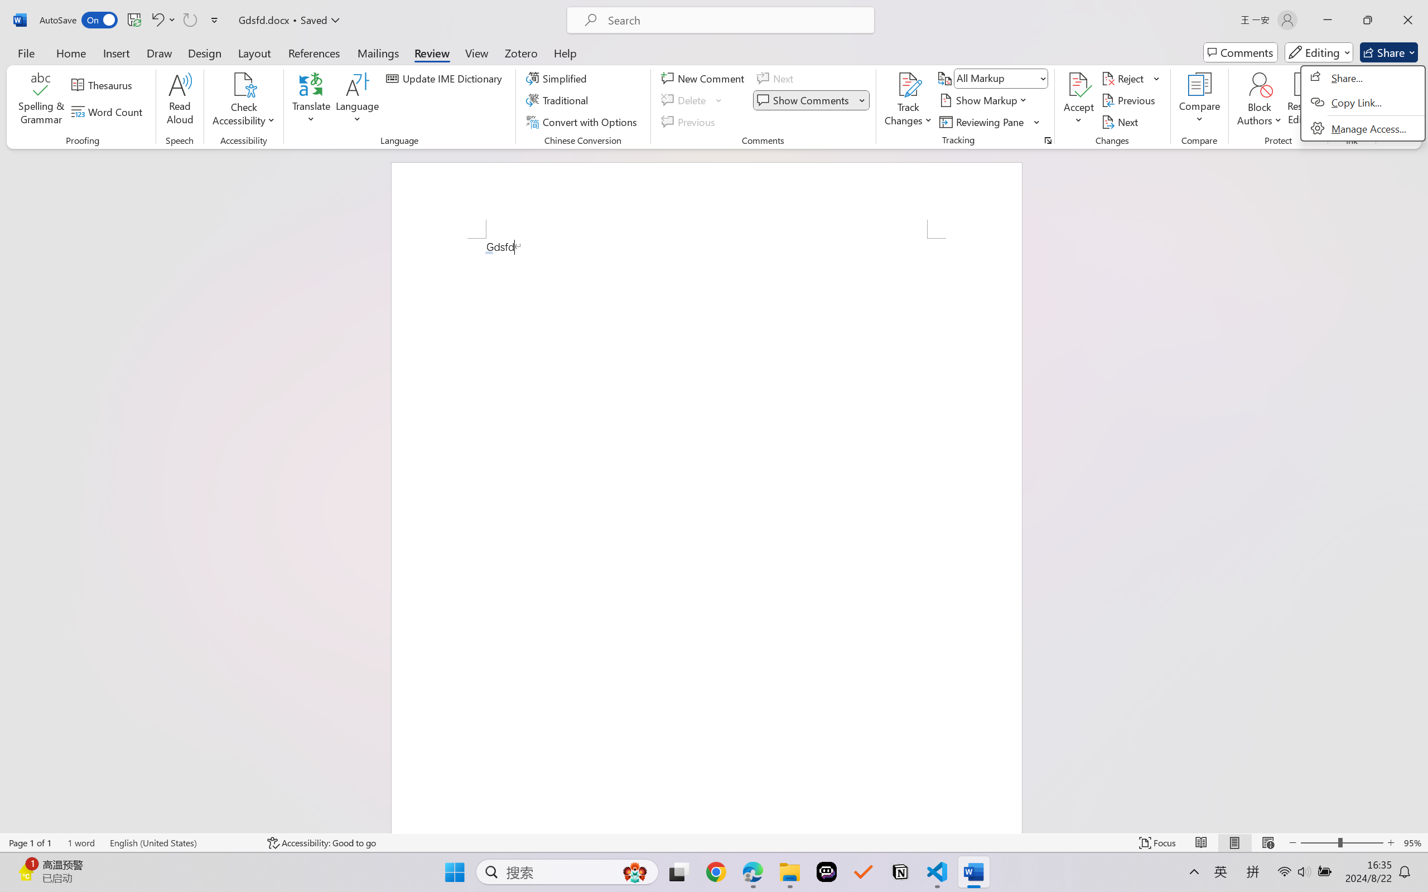  What do you see at coordinates (984, 100) in the screenshot?
I see `Show Markup` at bounding box center [984, 100].